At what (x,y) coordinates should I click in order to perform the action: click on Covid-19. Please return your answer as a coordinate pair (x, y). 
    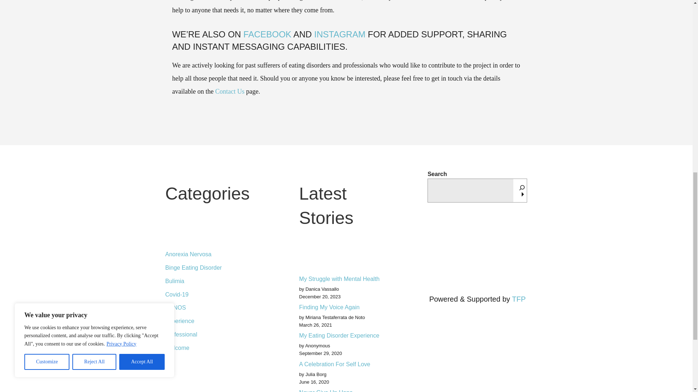
    Looking at the image, I should click on (214, 294).